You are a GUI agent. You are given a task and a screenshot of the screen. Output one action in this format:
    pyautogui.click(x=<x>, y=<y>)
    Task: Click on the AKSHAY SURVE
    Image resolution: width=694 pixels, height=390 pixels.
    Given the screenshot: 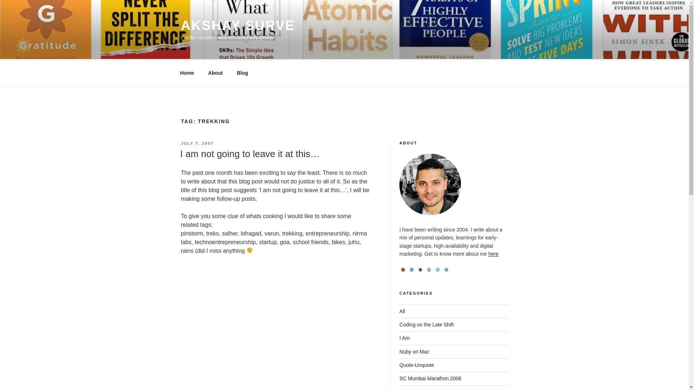 What is the action you would take?
    pyautogui.click(x=238, y=25)
    